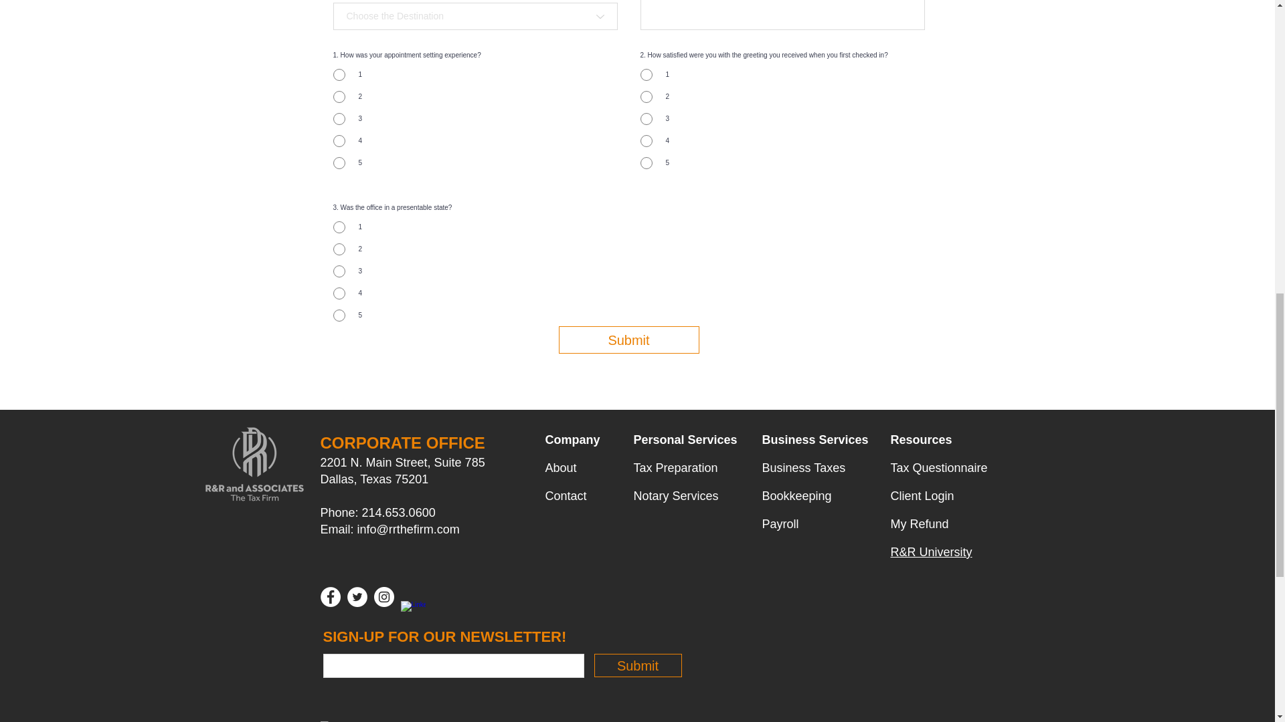 The image size is (1285, 722). What do you see at coordinates (803, 468) in the screenshot?
I see `Business Taxes` at bounding box center [803, 468].